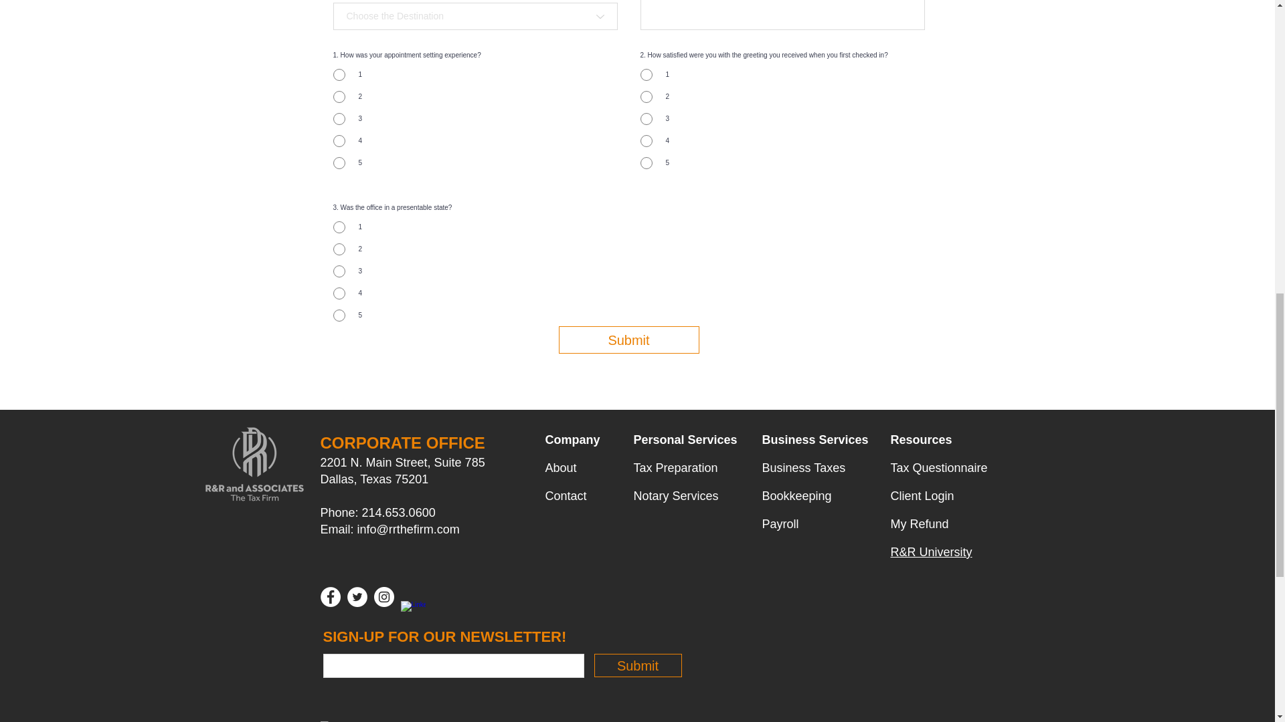 The image size is (1285, 722). What do you see at coordinates (803, 468) in the screenshot?
I see `Business Taxes` at bounding box center [803, 468].